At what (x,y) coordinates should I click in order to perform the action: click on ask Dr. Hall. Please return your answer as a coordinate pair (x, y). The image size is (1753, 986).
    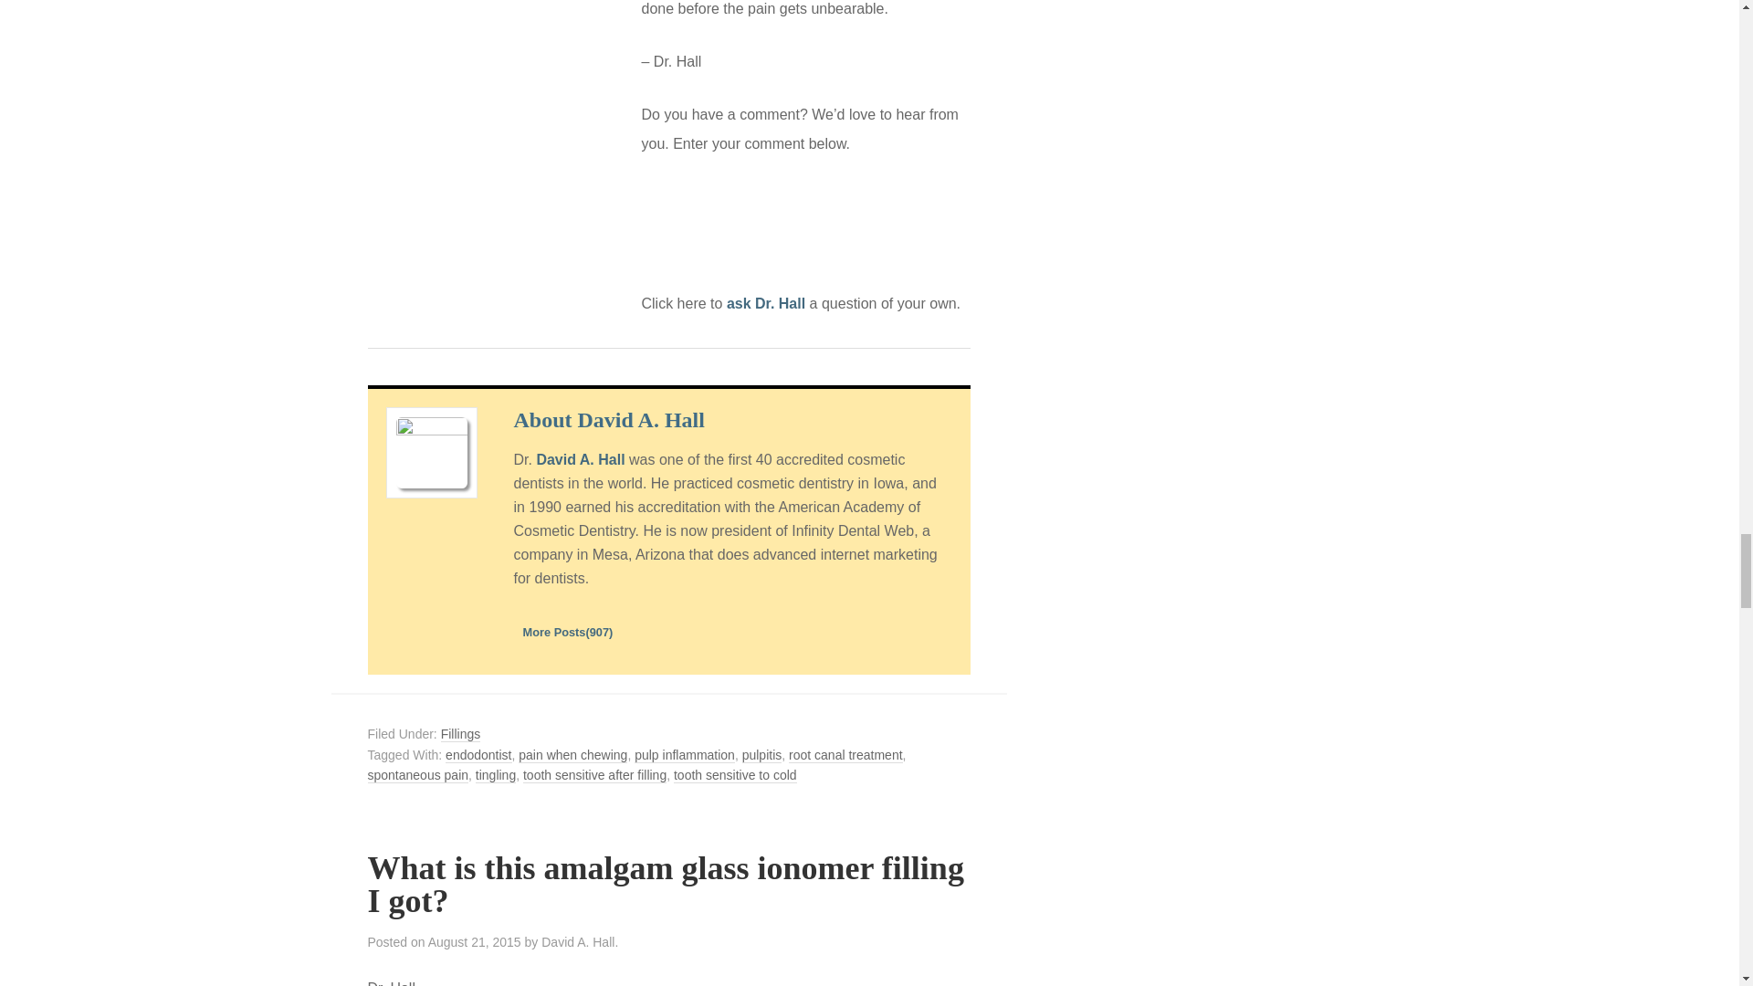
    Looking at the image, I should click on (765, 303).